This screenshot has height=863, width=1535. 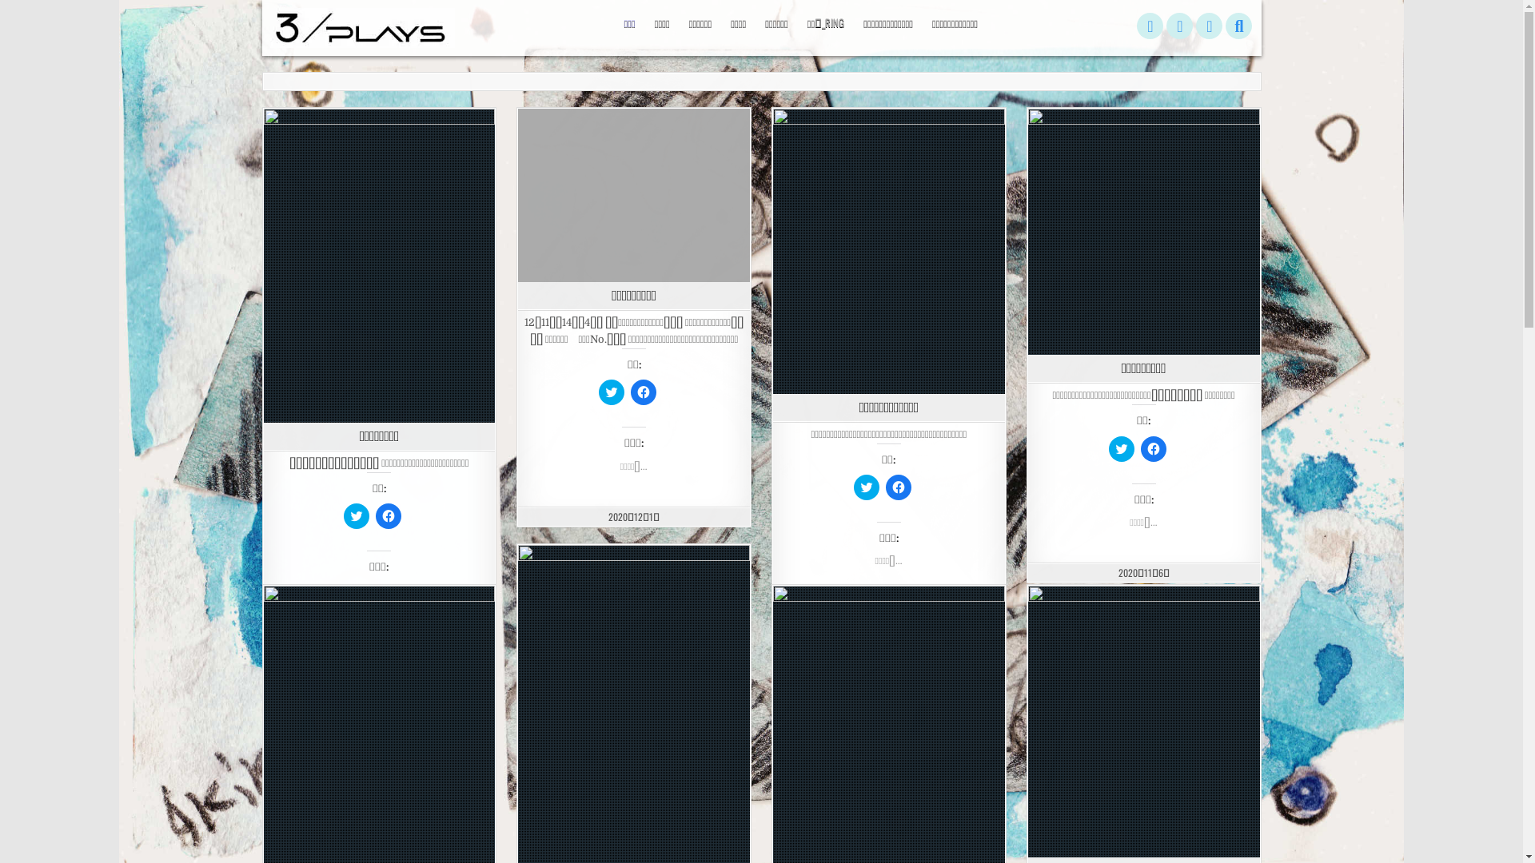 What do you see at coordinates (1150, 26) in the screenshot?
I see `Twitter` at bounding box center [1150, 26].